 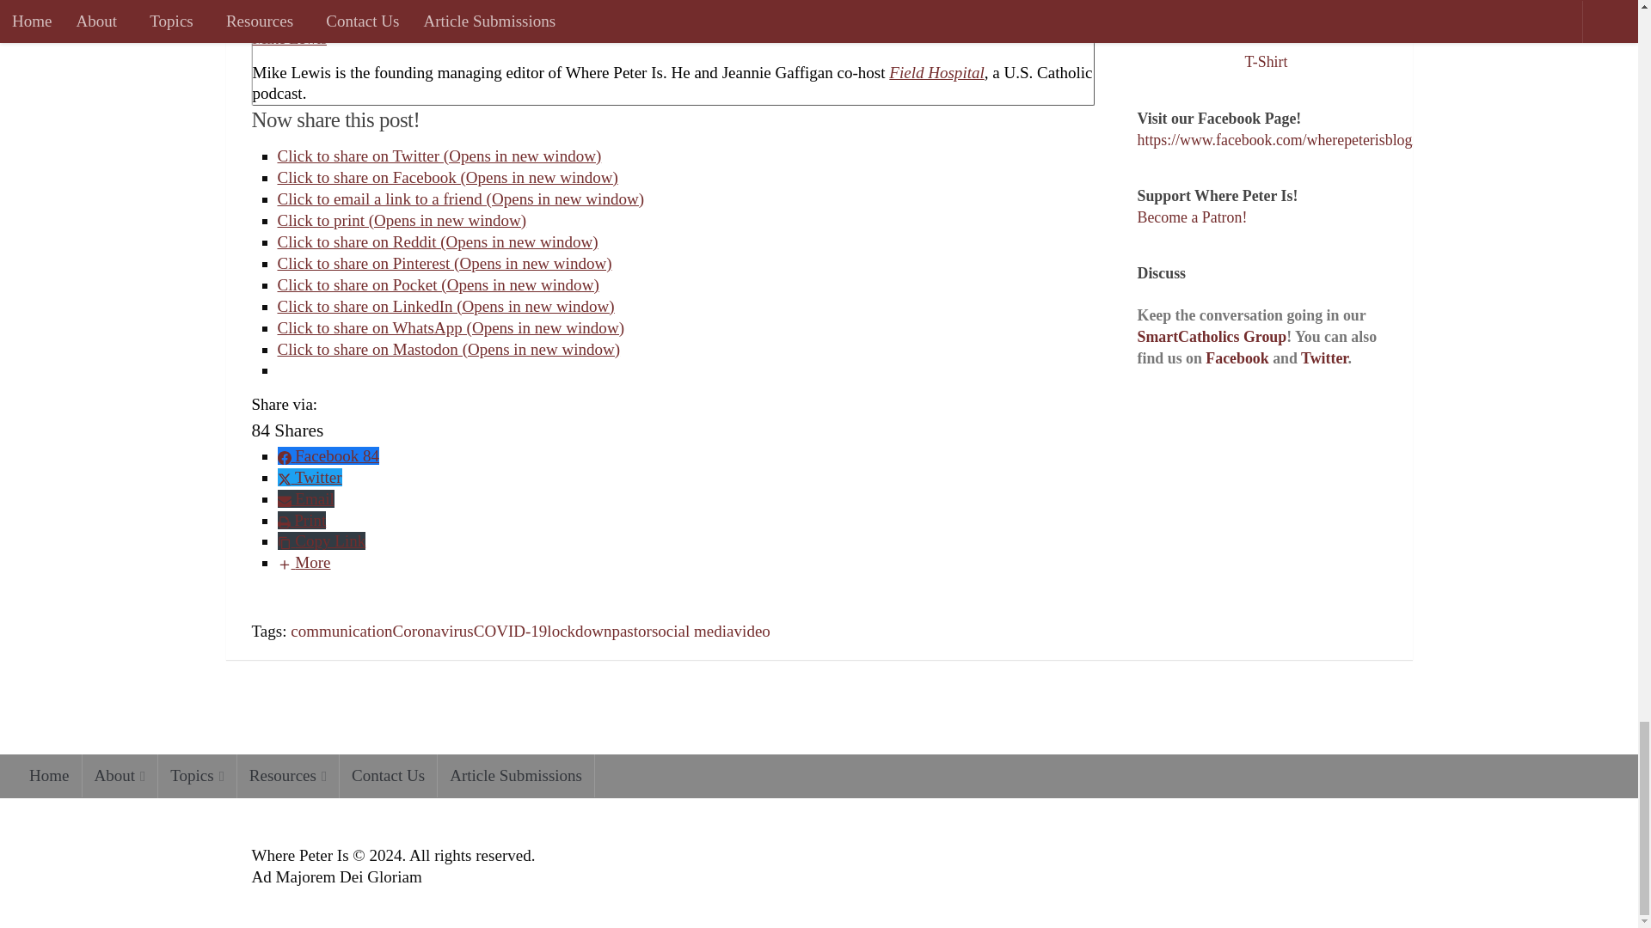 I want to click on Click to print, so click(x=402, y=220).